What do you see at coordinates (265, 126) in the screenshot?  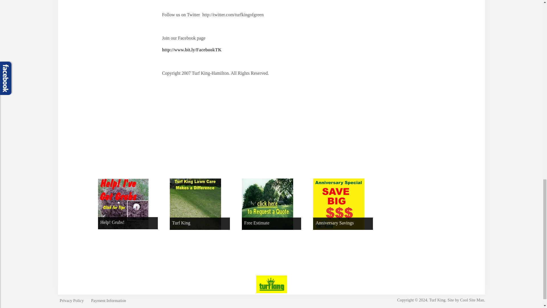 I see `Submit to LinkedIn` at bounding box center [265, 126].